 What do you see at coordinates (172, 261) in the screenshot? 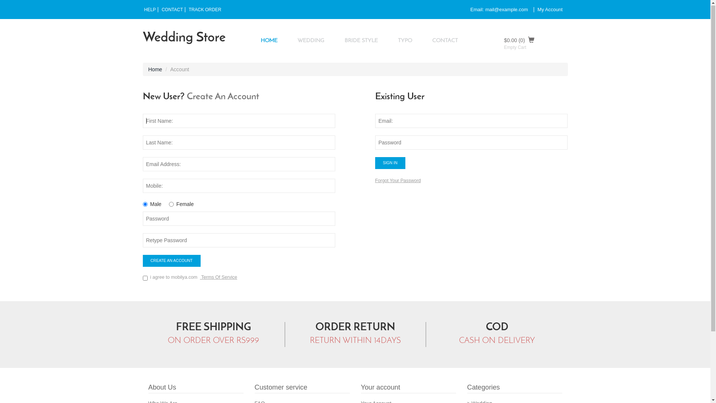
I see `create an account` at bounding box center [172, 261].